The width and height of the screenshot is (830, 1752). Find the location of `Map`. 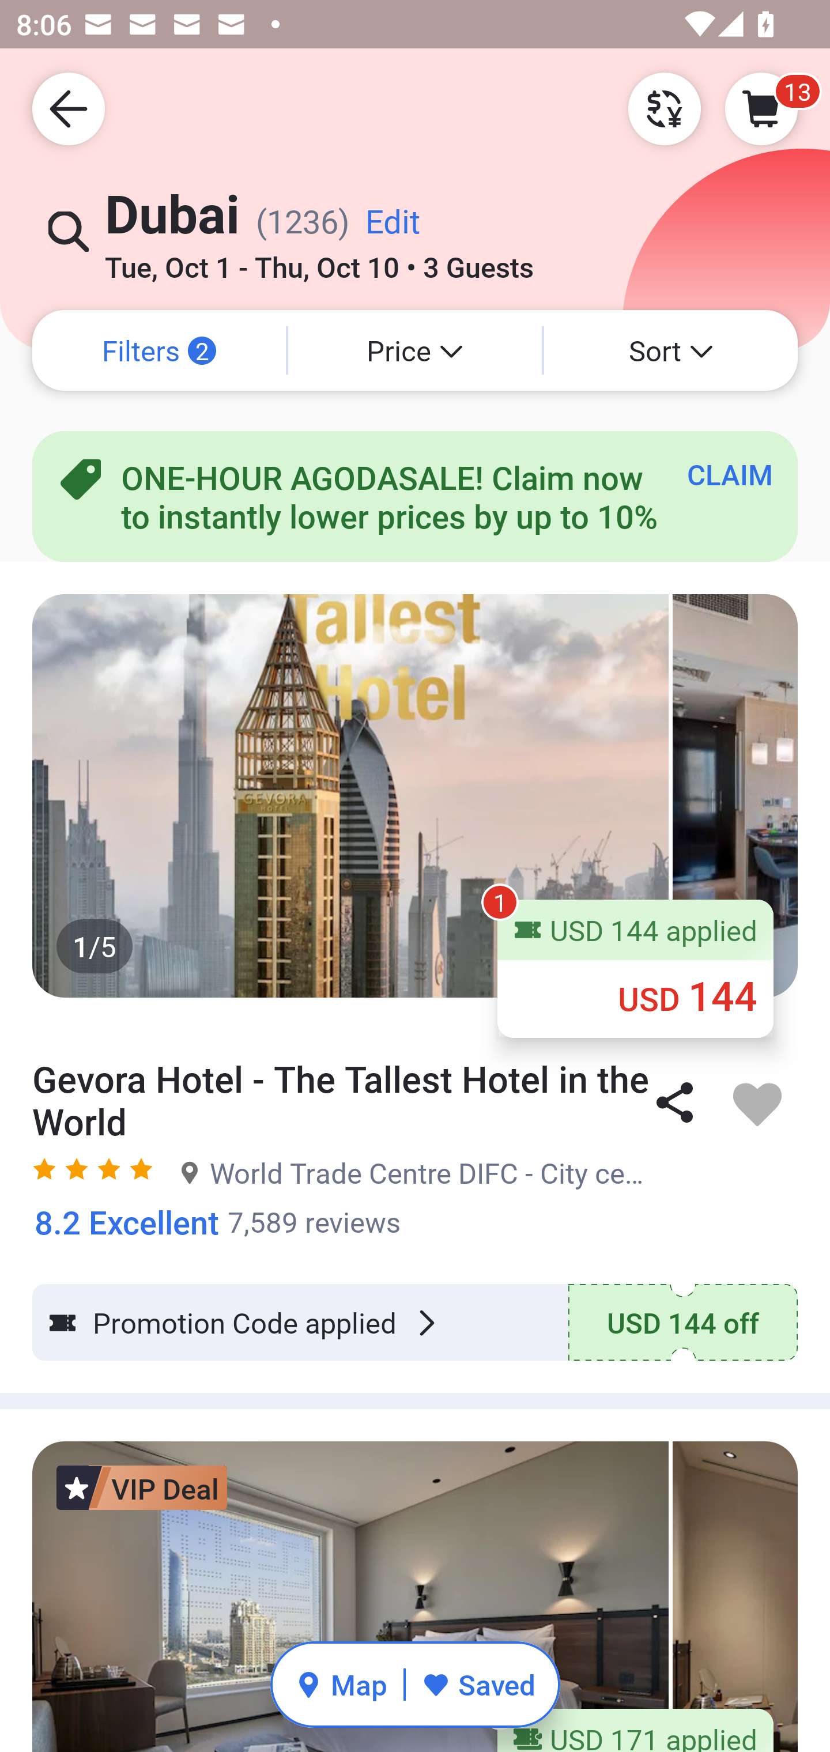

Map is located at coordinates (341, 1684).